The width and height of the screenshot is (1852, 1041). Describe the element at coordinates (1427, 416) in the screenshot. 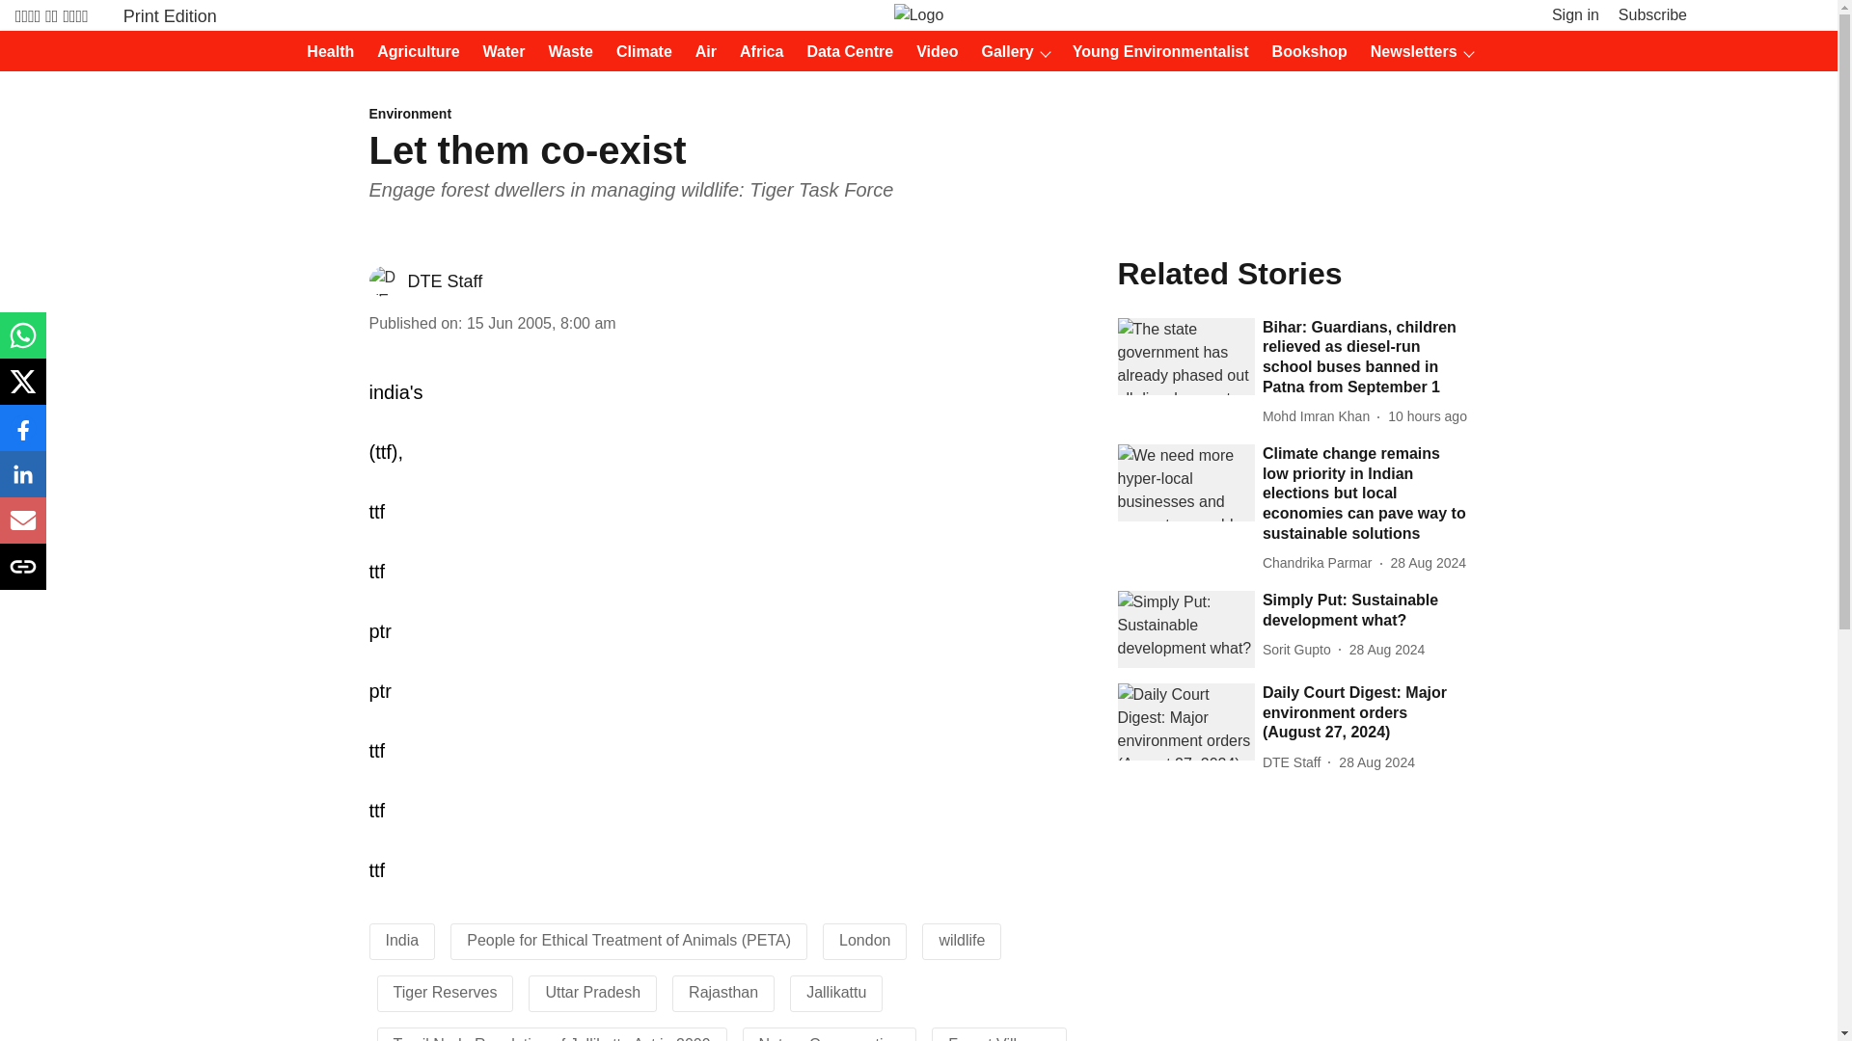

I see `2024-08-29 12:02` at that location.